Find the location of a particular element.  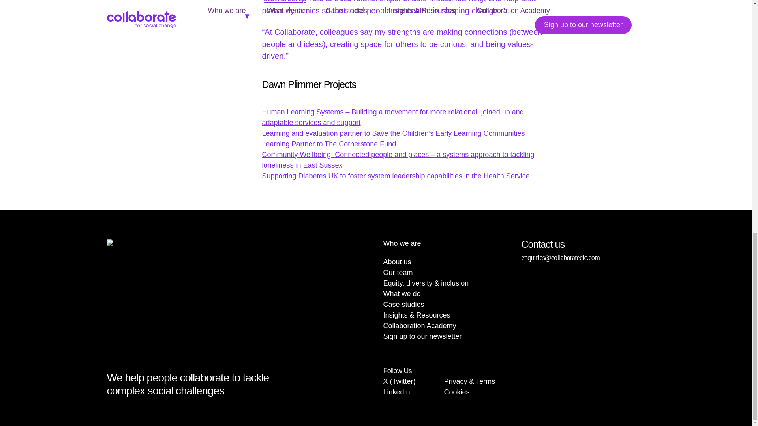

Who we are is located at coordinates (402, 243).